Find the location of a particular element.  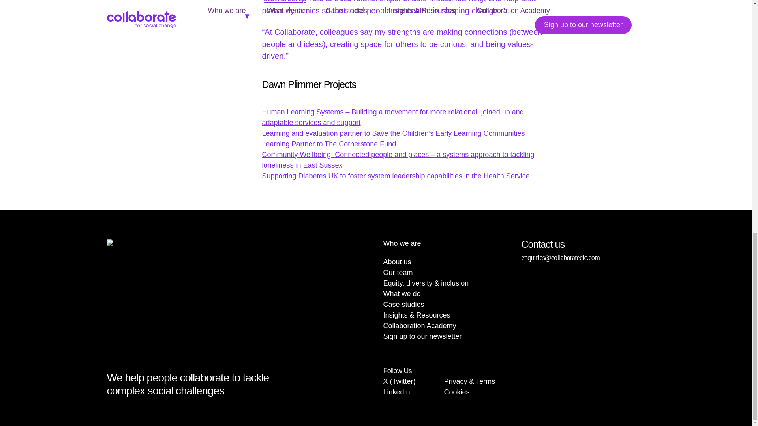

Who we are is located at coordinates (402, 243).